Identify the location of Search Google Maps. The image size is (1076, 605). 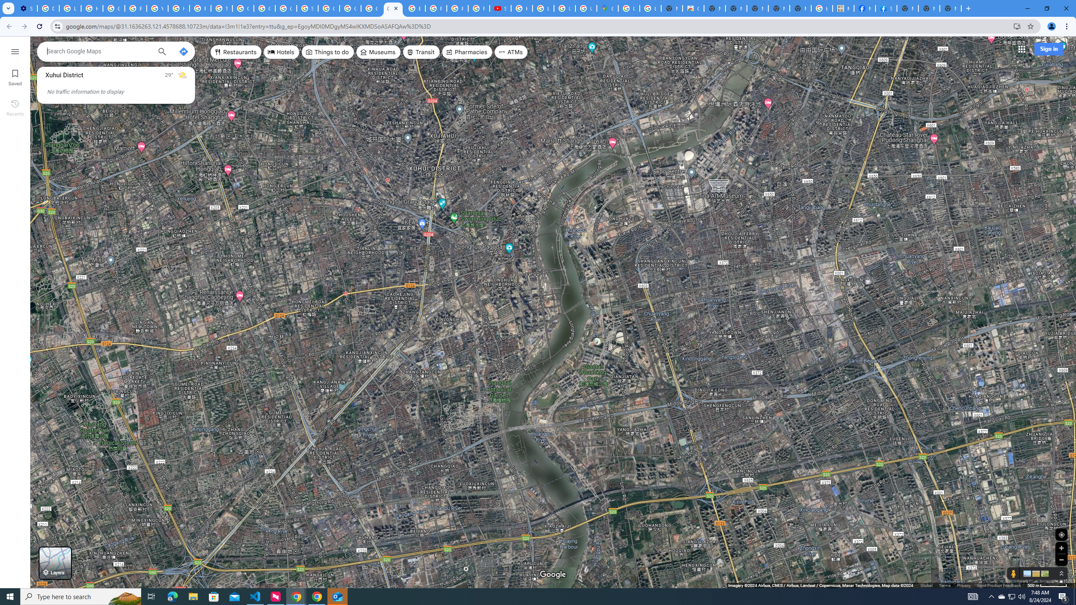
(99, 51).